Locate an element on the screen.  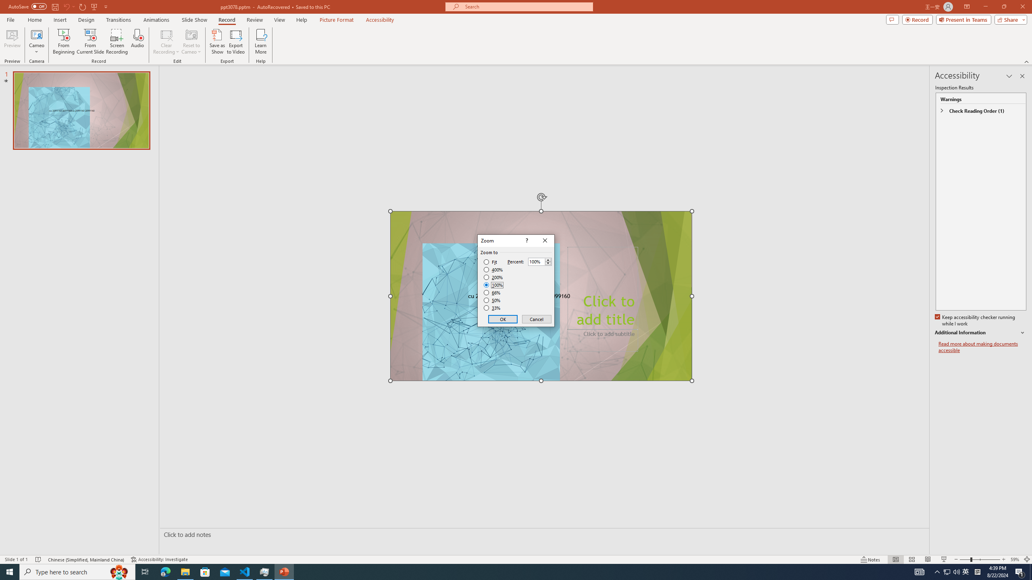
File Explorer - 1 running window is located at coordinates (185, 572).